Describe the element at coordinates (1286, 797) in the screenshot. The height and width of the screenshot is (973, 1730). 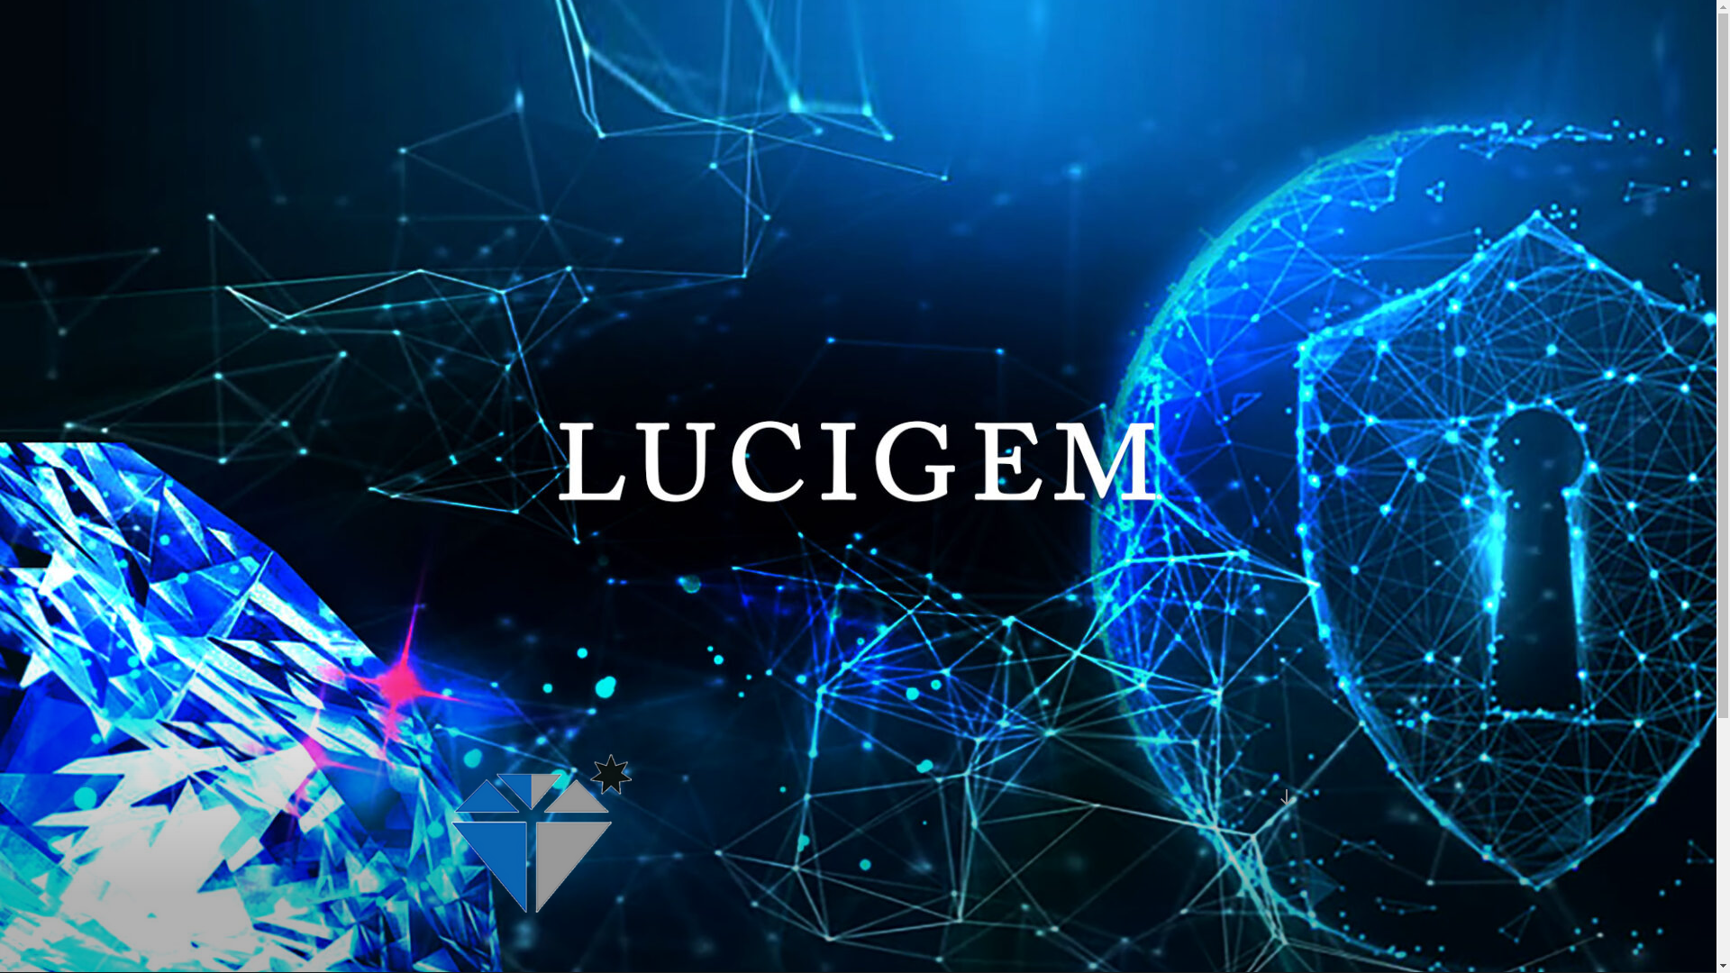
I see `Scroll down to content` at that location.